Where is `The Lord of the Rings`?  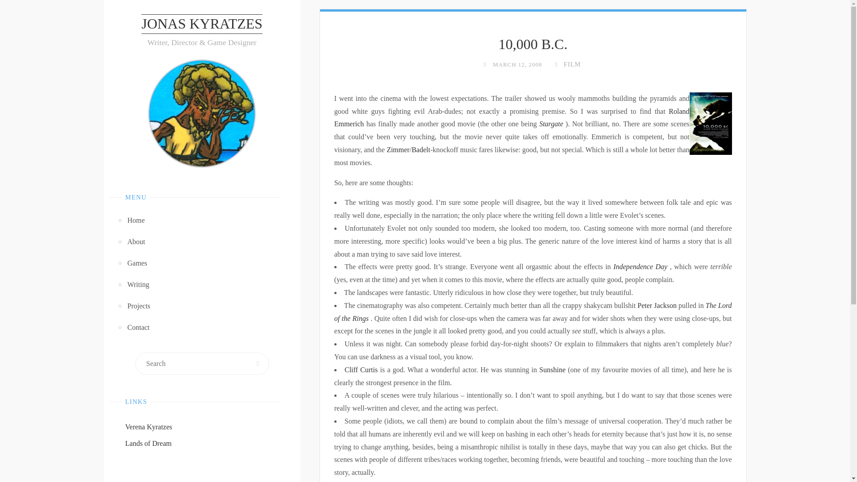
The Lord of the Rings is located at coordinates (533, 312).